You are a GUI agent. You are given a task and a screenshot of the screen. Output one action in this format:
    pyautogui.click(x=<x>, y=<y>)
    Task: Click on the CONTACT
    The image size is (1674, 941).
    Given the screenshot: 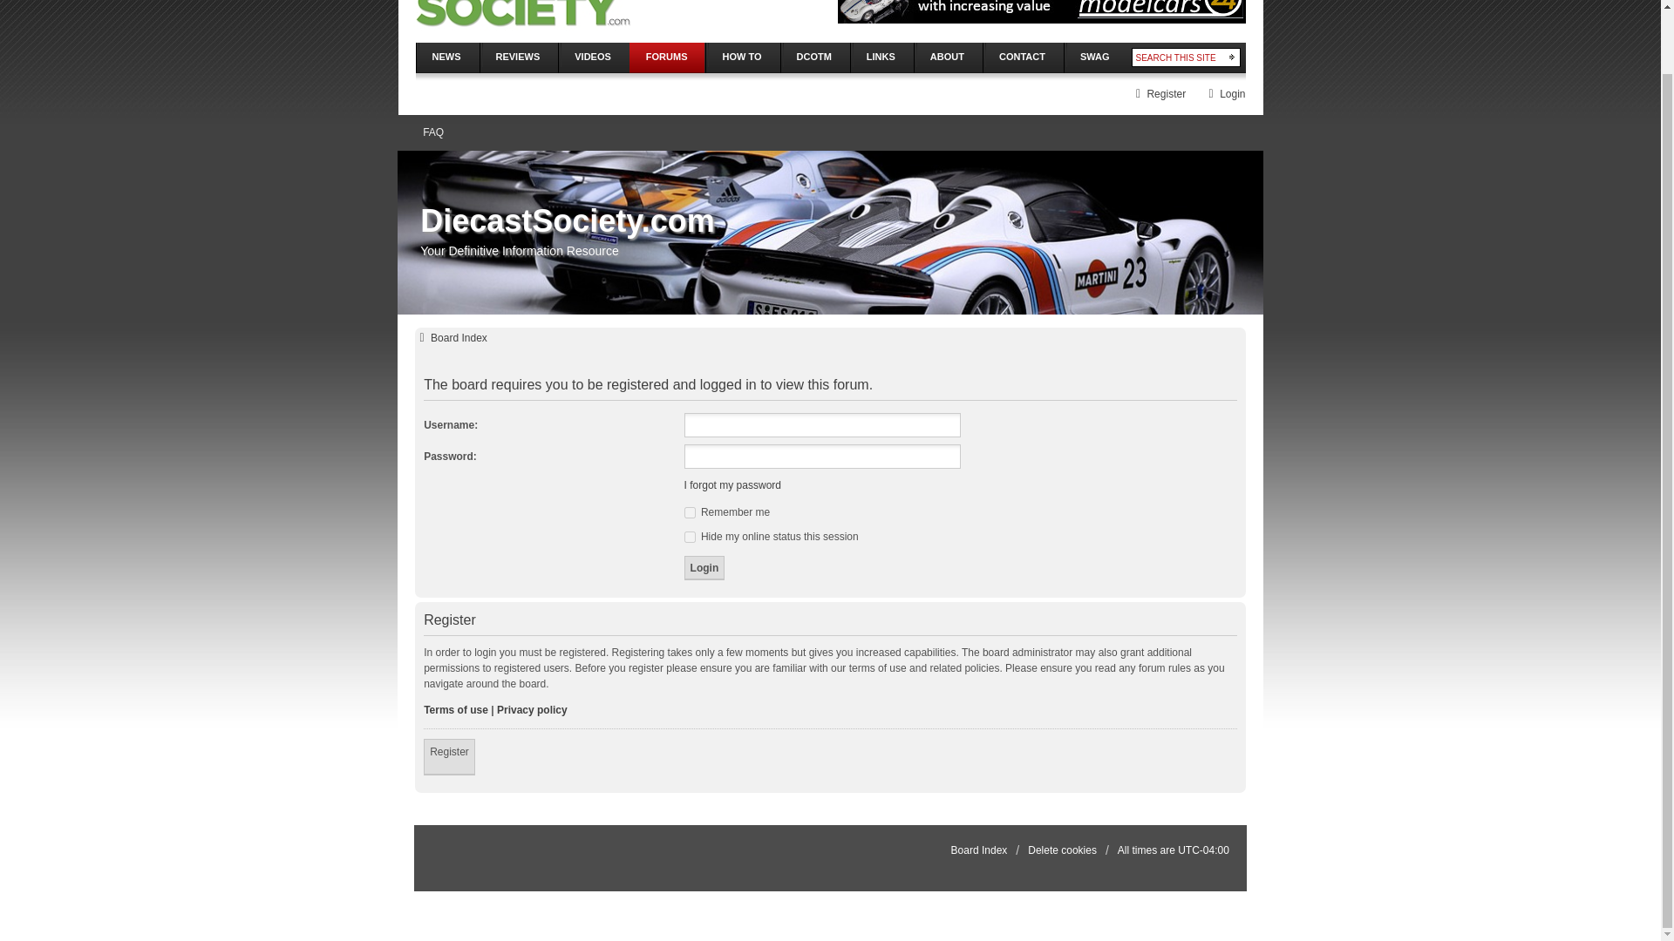 What is the action you would take?
    pyautogui.click(x=1023, y=58)
    